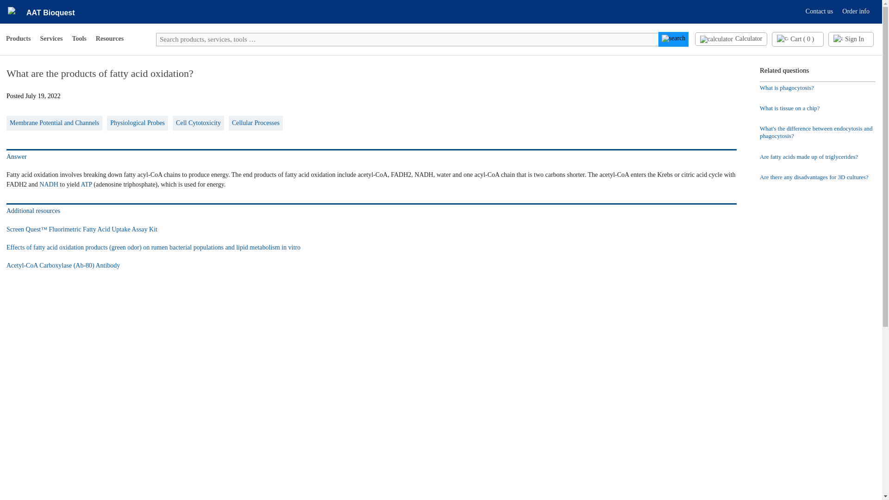 The height and width of the screenshot is (500, 889). Describe the element at coordinates (818, 156) in the screenshot. I see `Are fatty acids made up of triglycerides?` at that location.